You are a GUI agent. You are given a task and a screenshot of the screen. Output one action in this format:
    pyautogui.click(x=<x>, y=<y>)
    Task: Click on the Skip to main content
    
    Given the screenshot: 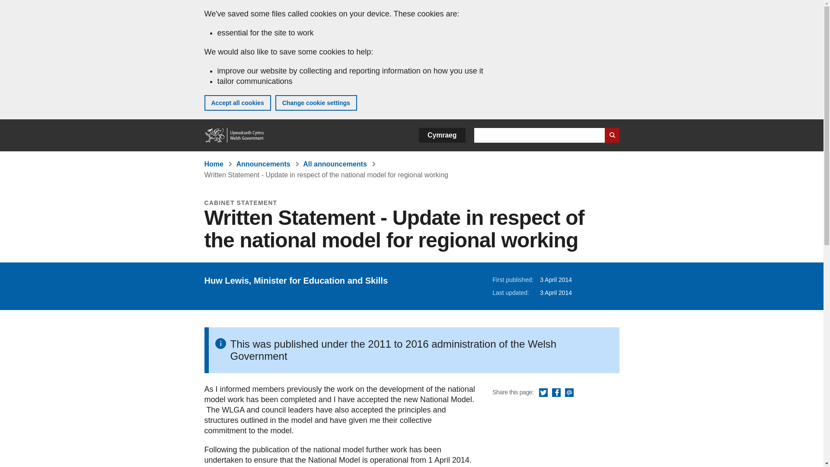 What is the action you would take?
    pyautogui.click(x=13, y=6)
    